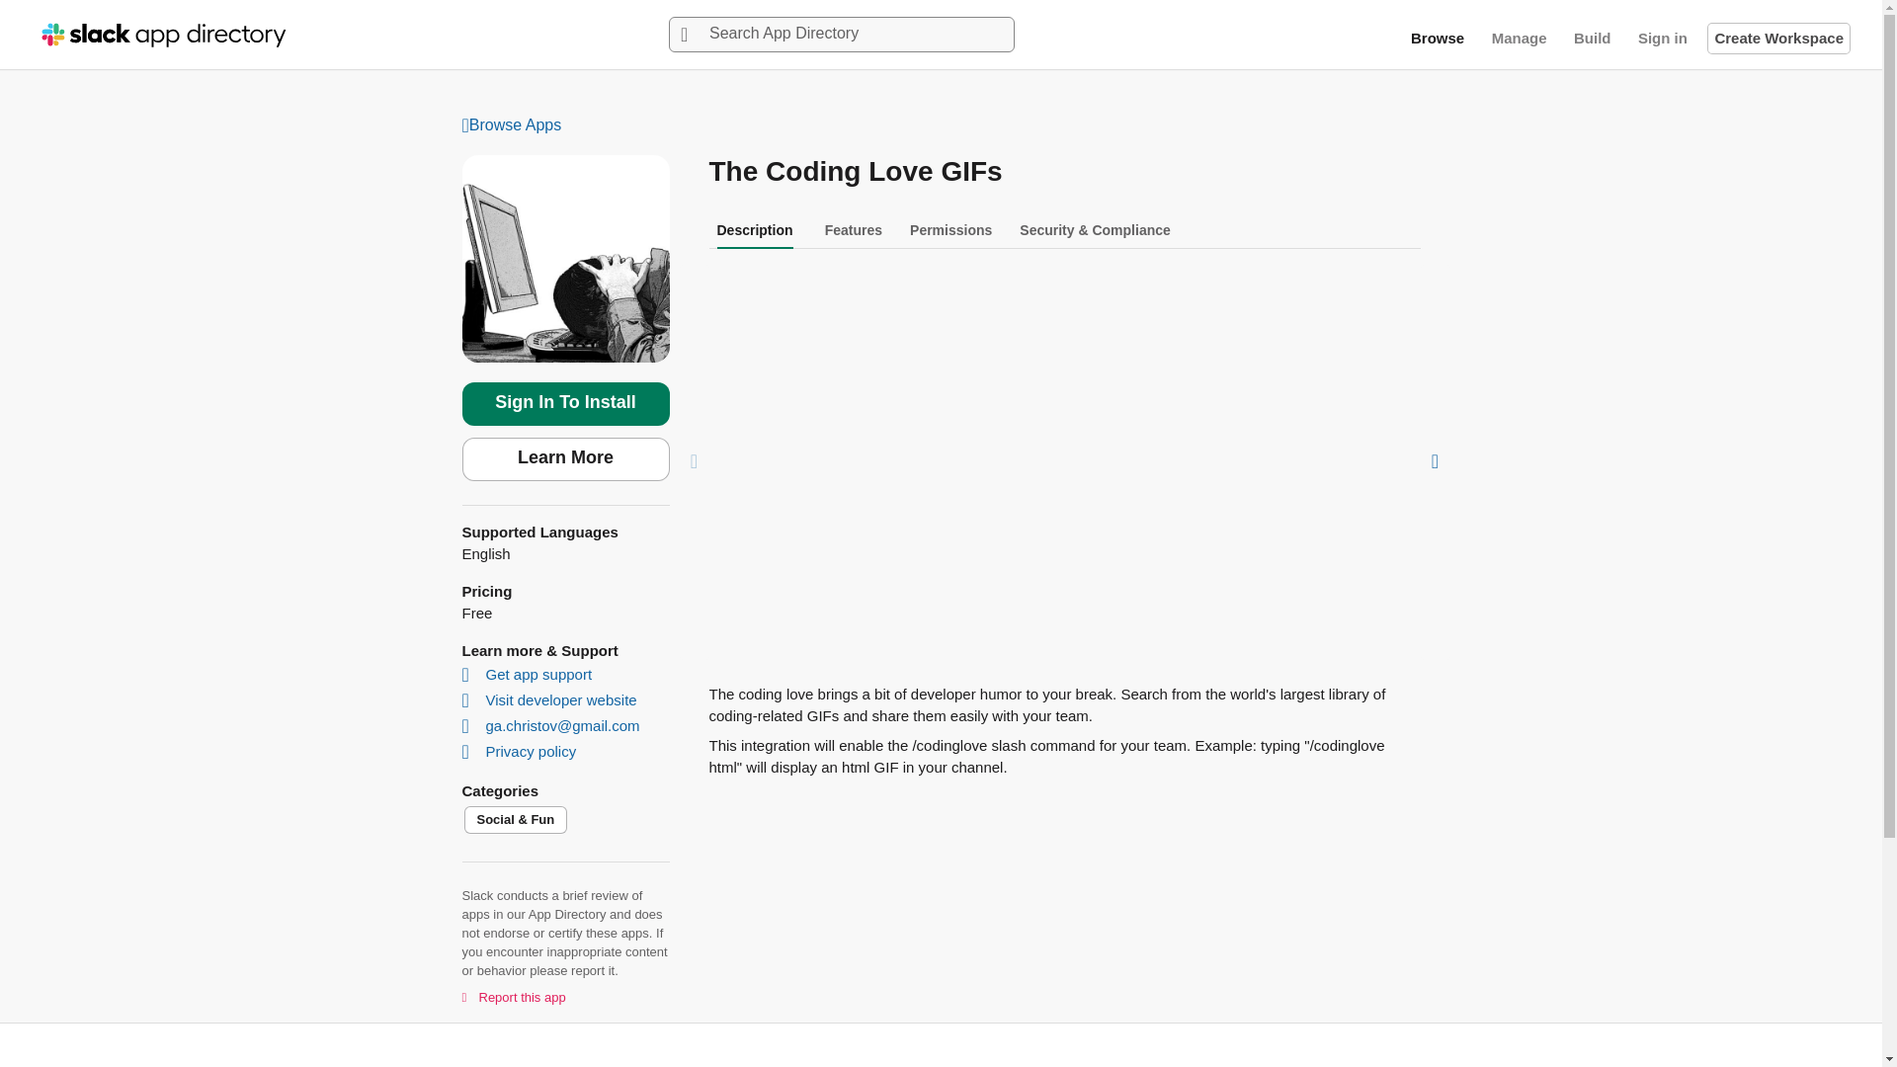 The image size is (1897, 1067). I want to click on Visit developer website, so click(551, 699).